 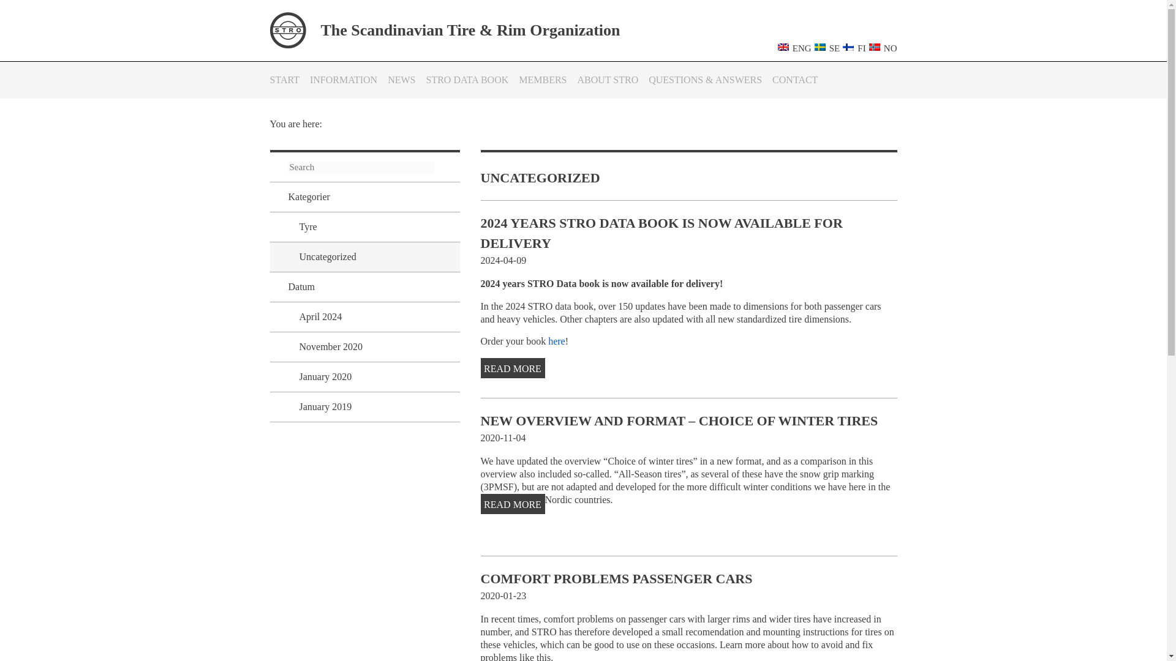 I want to click on   ENG, so click(x=793, y=48).